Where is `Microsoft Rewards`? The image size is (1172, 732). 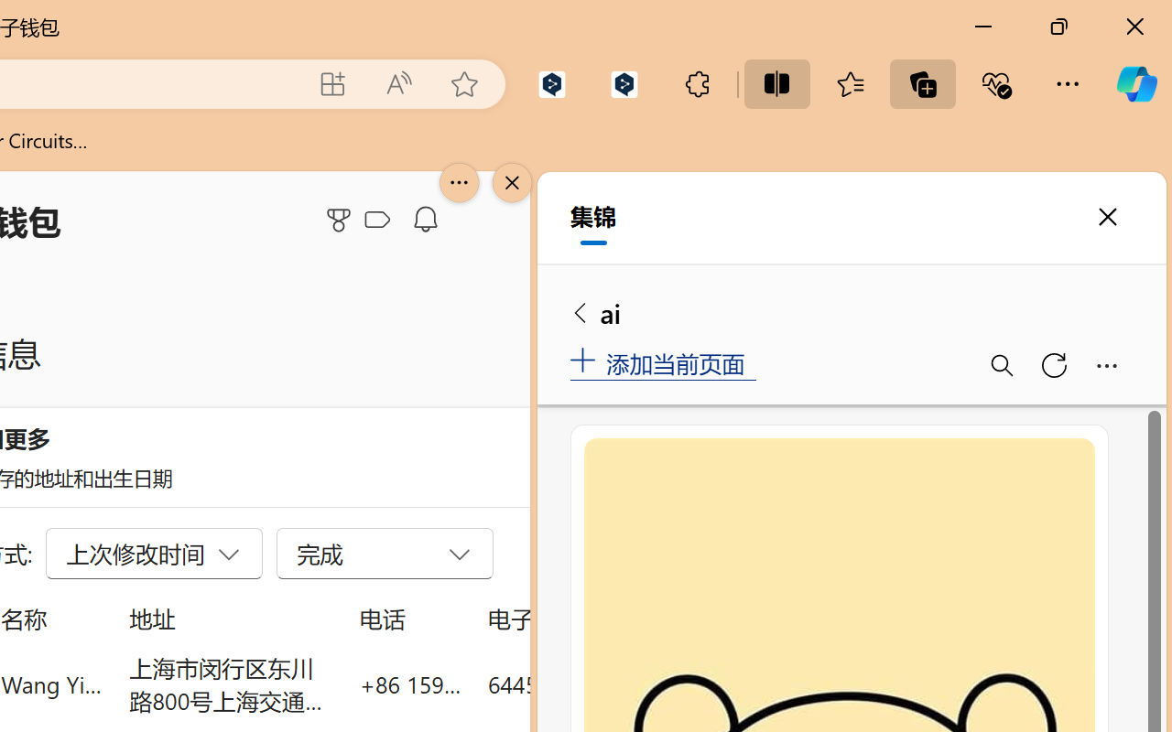
Microsoft Rewards is located at coordinates (342, 220).